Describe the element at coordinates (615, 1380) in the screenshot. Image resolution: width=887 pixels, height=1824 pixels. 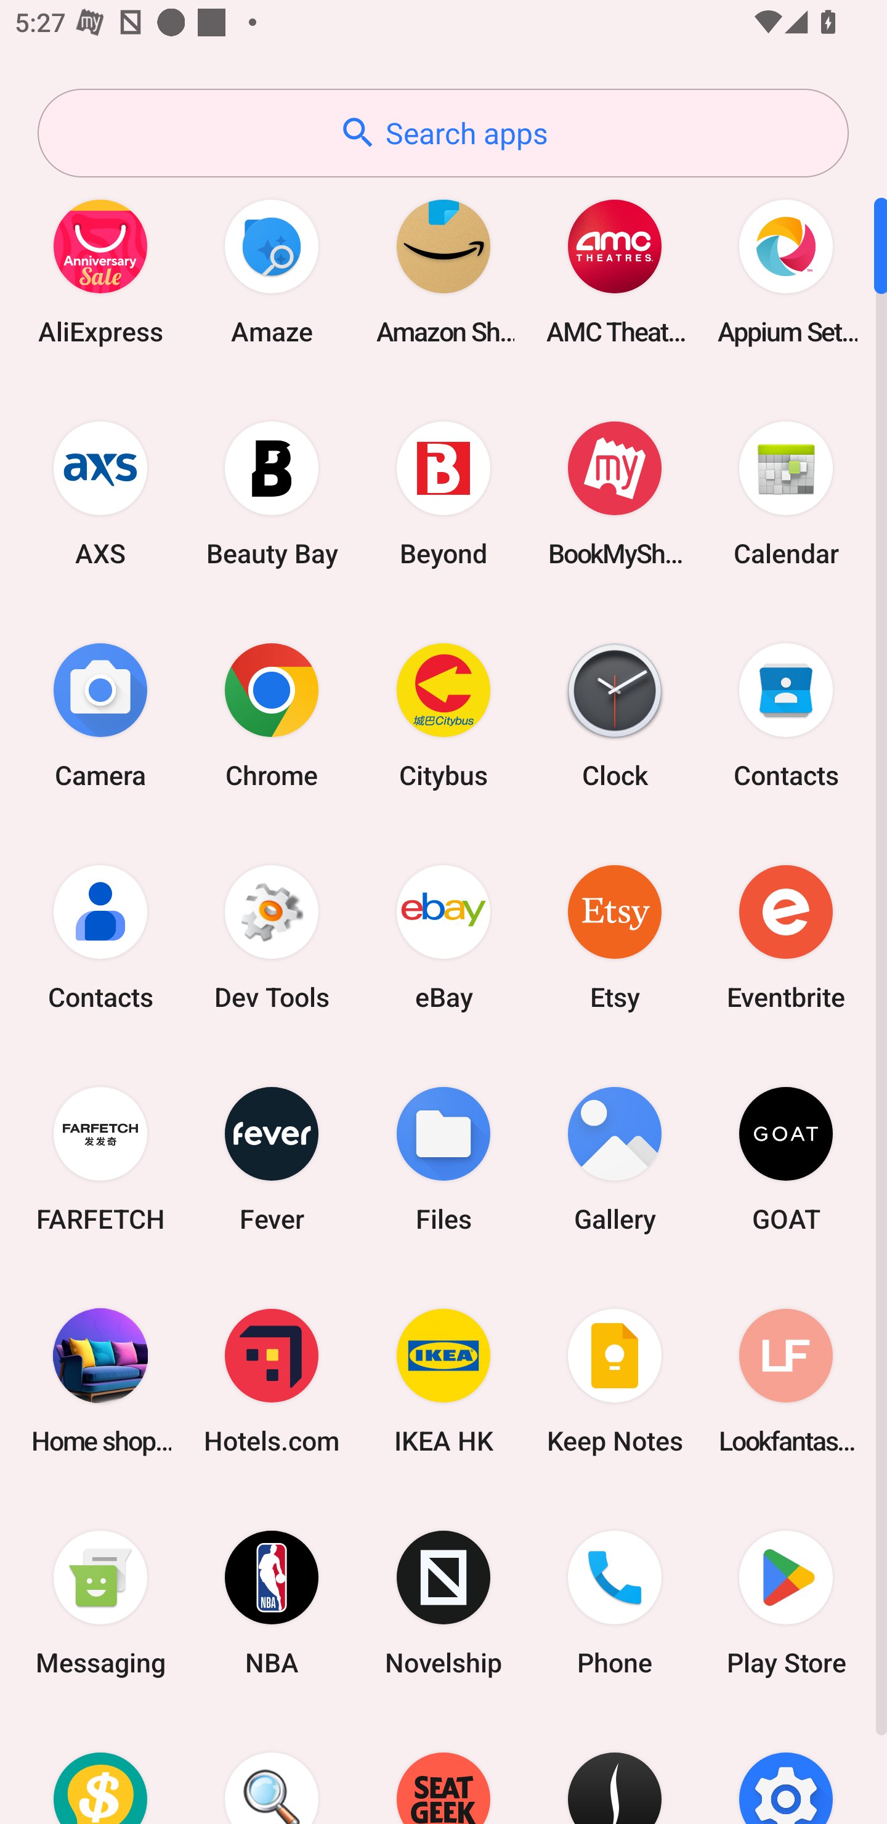
I see `Keep Notes` at that location.